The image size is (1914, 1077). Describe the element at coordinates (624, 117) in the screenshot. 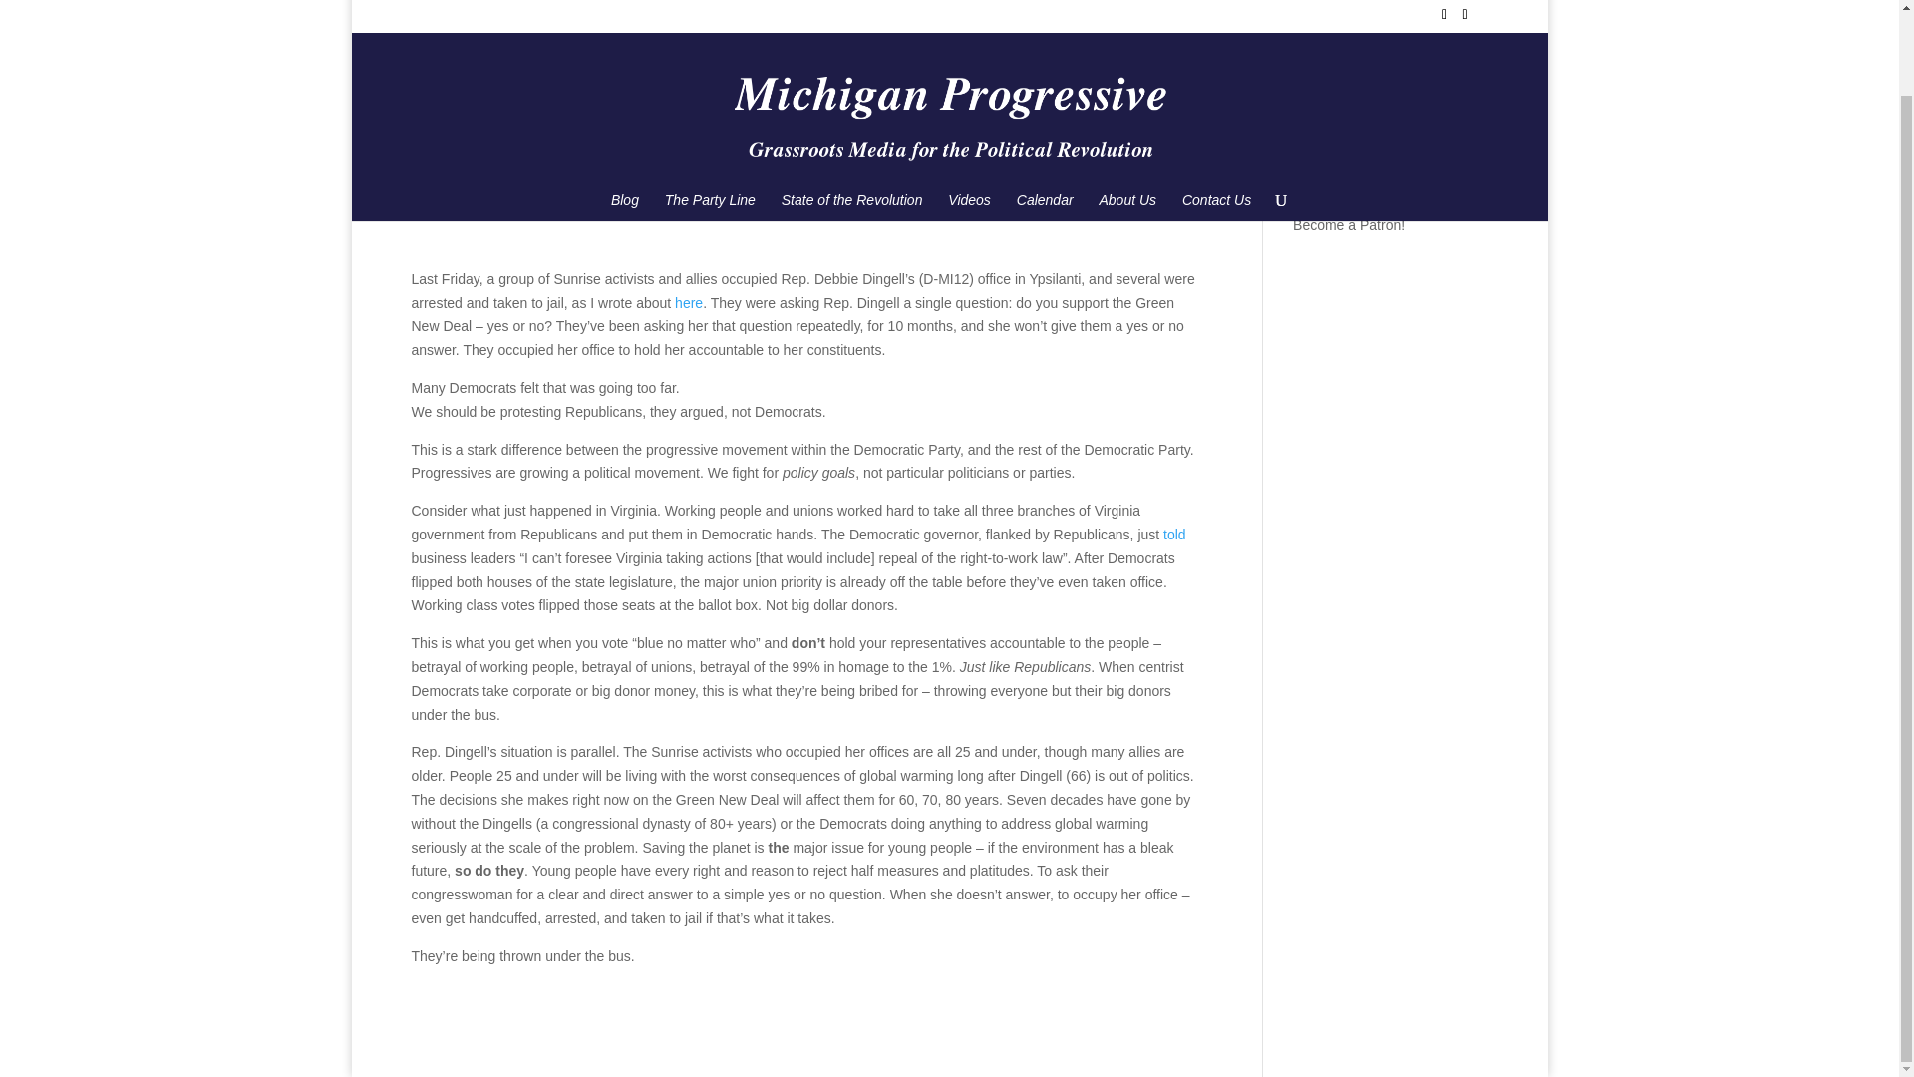

I see `Blog` at that location.